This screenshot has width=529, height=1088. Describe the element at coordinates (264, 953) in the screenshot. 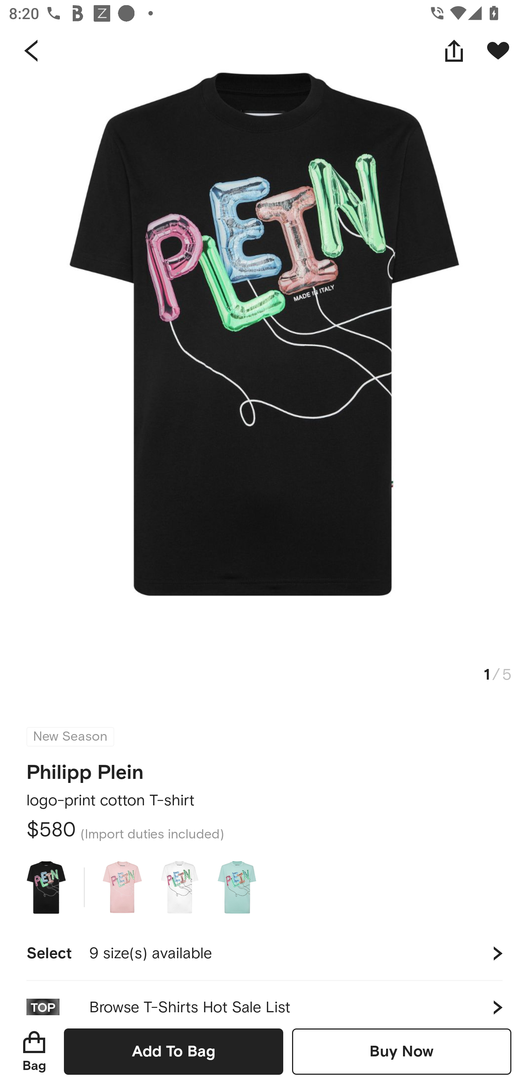

I see `Select 9 size(s) available` at that location.